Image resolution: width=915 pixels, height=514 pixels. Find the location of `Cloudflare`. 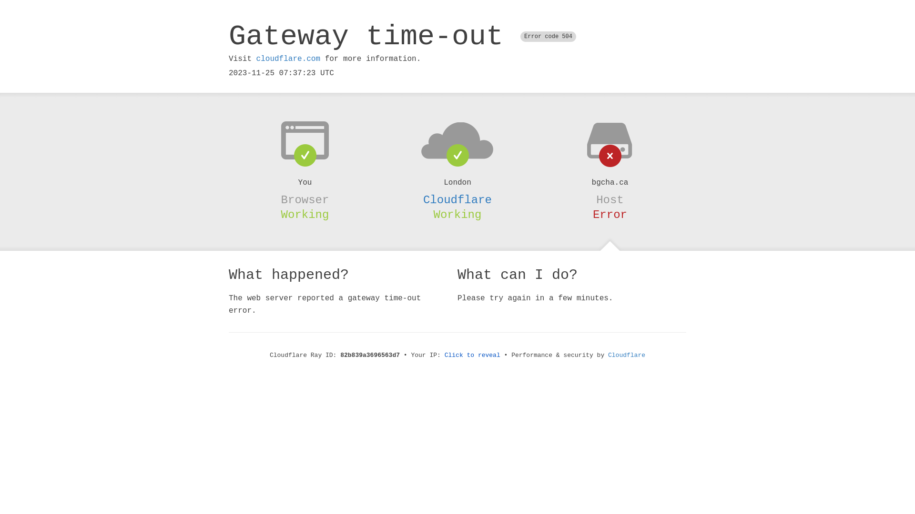

Cloudflare is located at coordinates (627, 355).